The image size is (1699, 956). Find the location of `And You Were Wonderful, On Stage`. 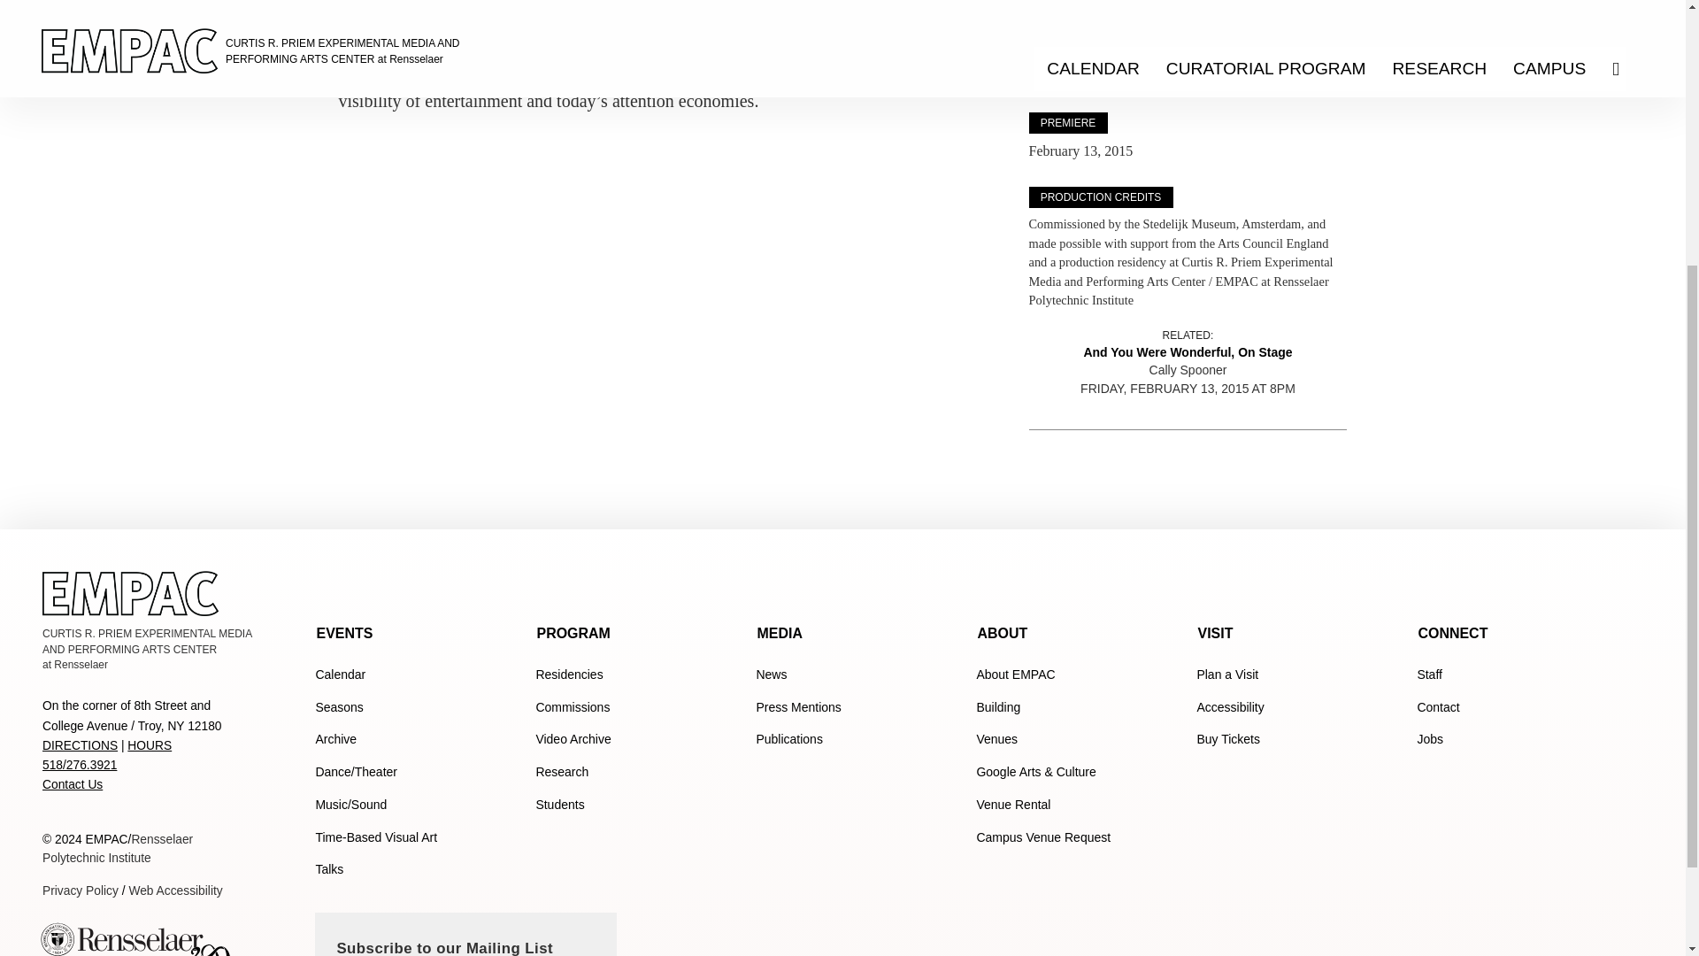

And You Were Wonderful, On Stage is located at coordinates (1188, 354).